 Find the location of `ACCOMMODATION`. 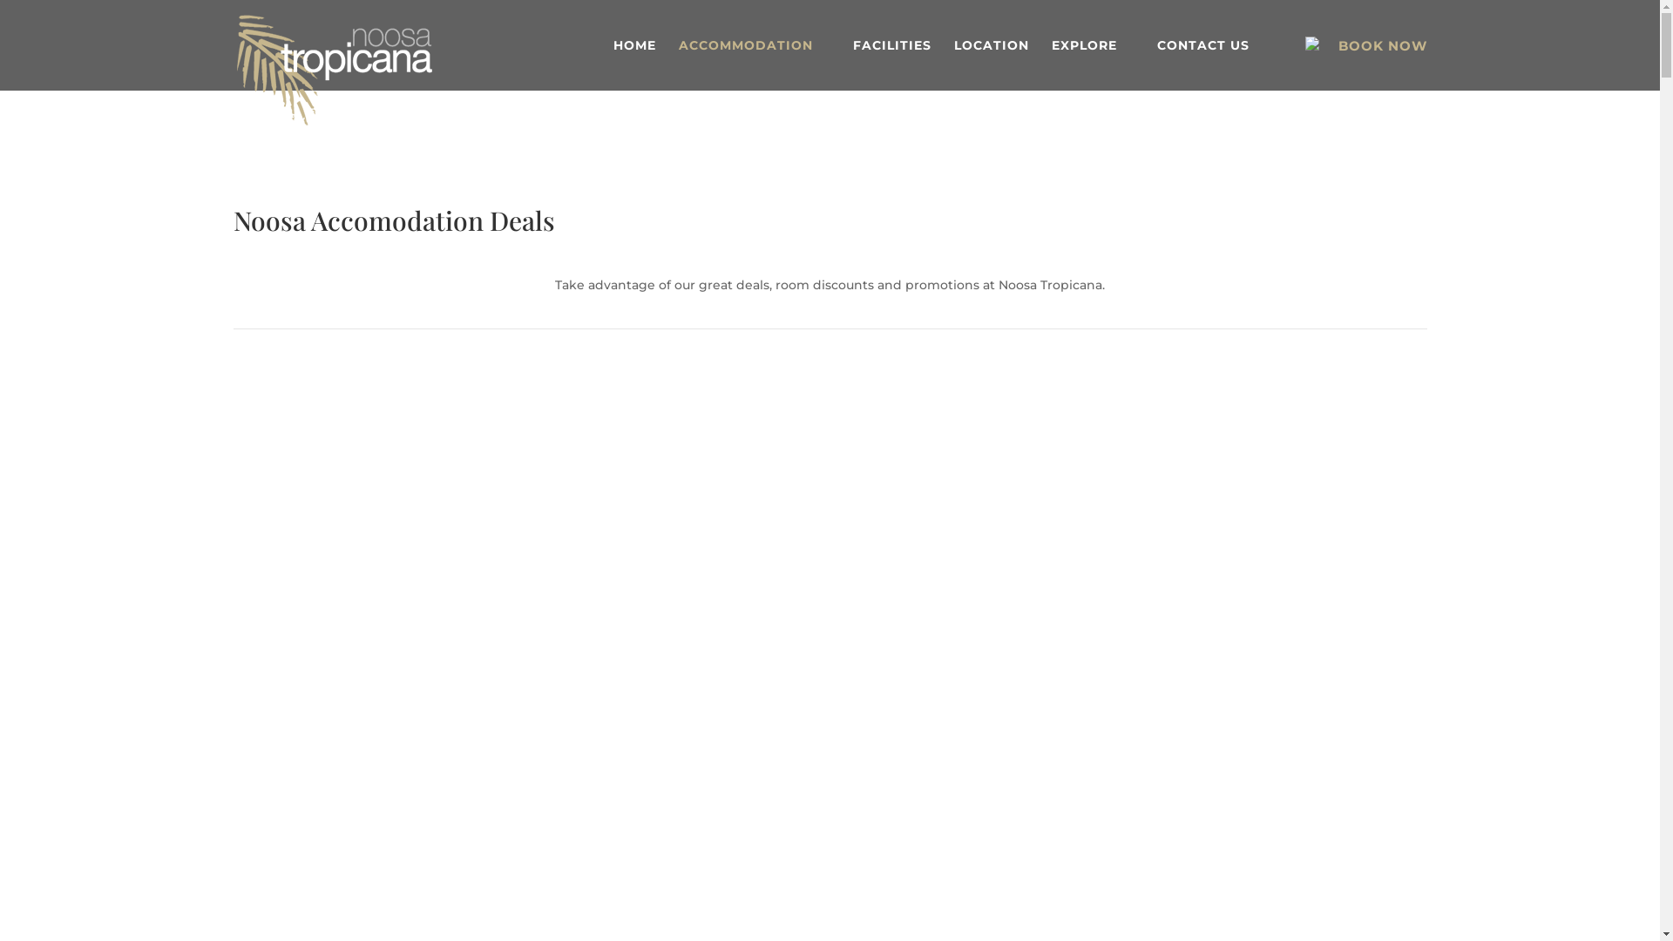

ACCOMMODATION is located at coordinates (754, 64).